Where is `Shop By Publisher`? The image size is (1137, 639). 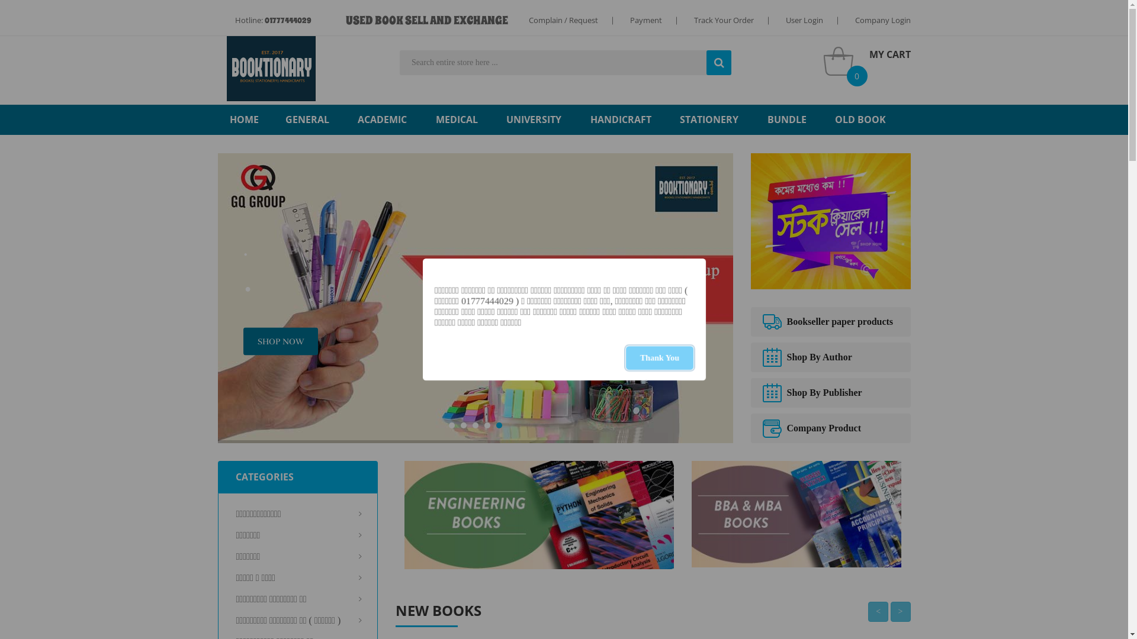 Shop By Publisher is located at coordinates (831, 393).